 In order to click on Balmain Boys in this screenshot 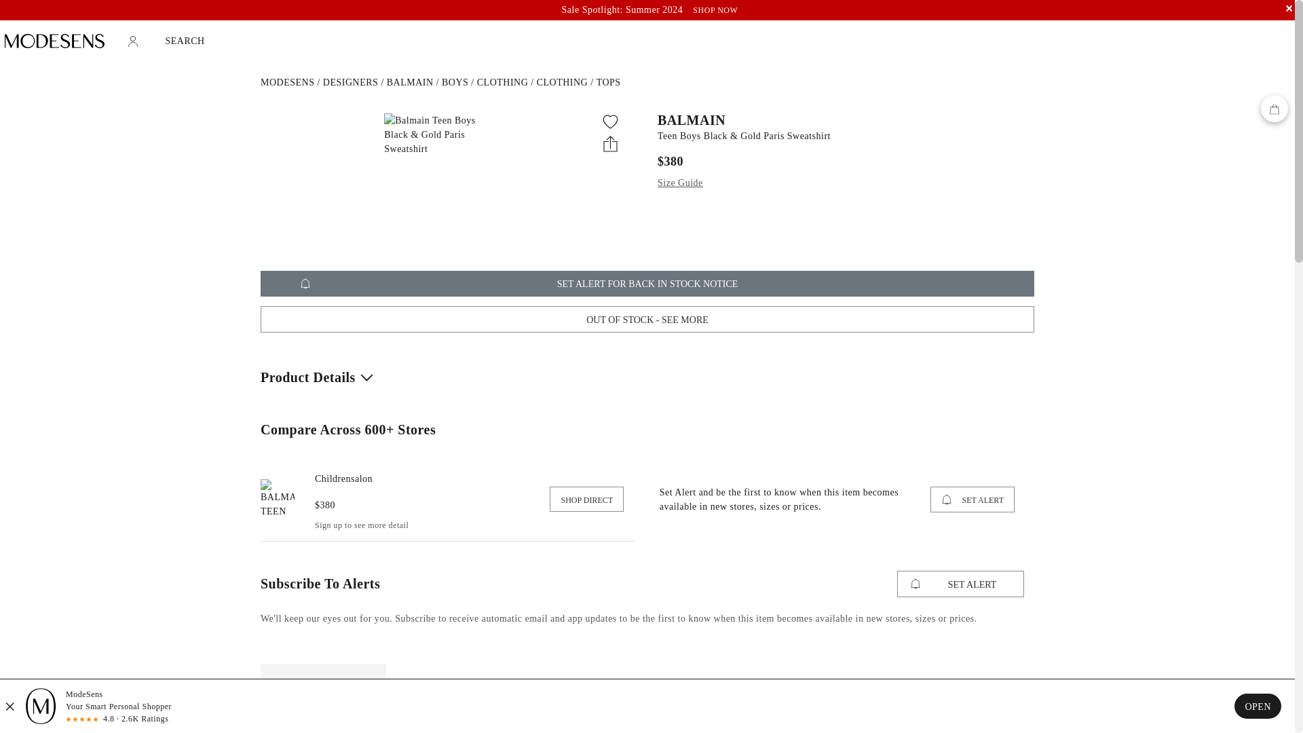, I will do `click(455, 82)`.